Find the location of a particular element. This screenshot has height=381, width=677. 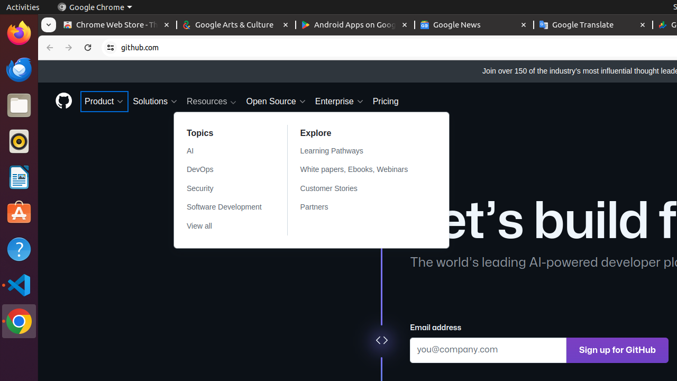

Visual Studio Code is located at coordinates (19, 285).